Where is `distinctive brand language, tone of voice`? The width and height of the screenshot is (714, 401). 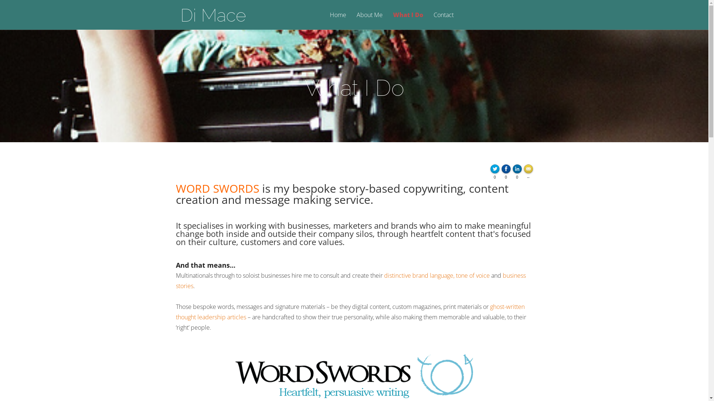 distinctive brand language, tone of voice is located at coordinates (437, 276).